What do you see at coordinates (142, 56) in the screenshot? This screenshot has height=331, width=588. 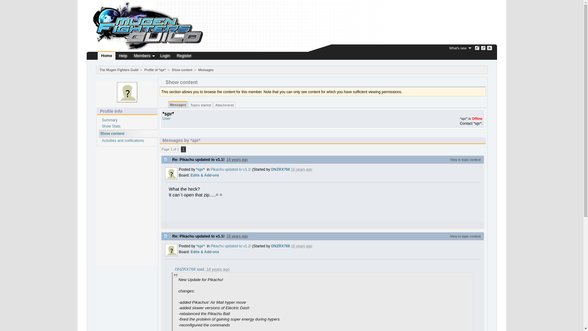 I see `Members` at bounding box center [142, 56].